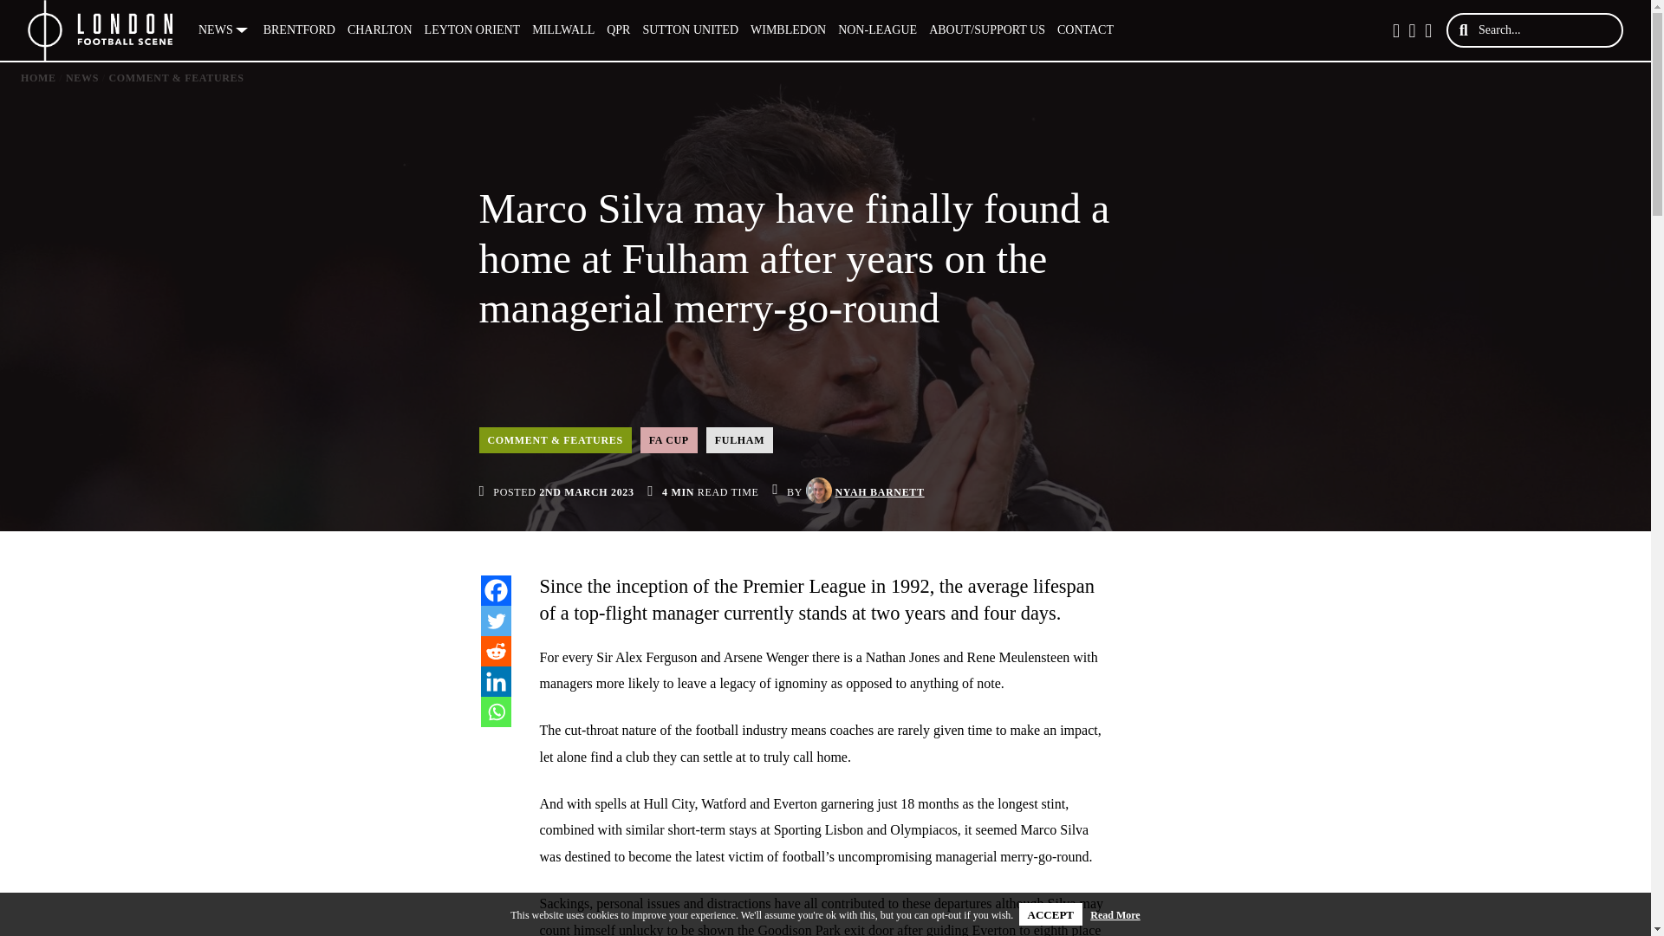 The image size is (1664, 936). Describe the element at coordinates (38, 78) in the screenshot. I see `HOME` at that location.